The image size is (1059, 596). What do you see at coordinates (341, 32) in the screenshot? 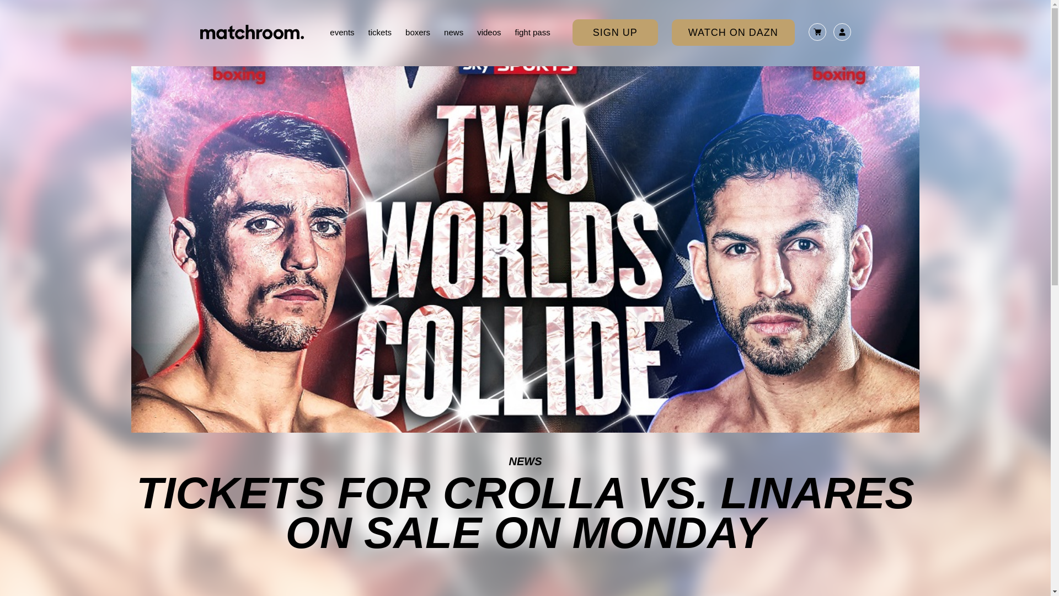
I see `events` at bounding box center [341, 32].